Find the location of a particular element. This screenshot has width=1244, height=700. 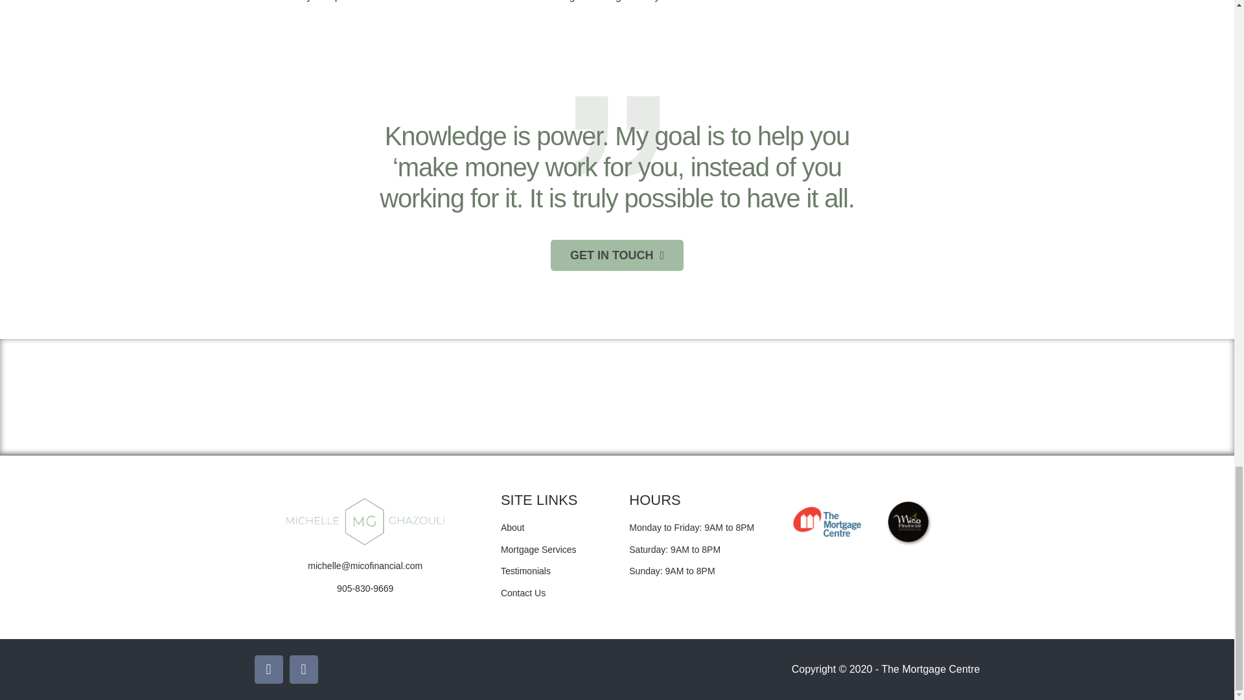

Testimonials is located at coordinates (553, 572).